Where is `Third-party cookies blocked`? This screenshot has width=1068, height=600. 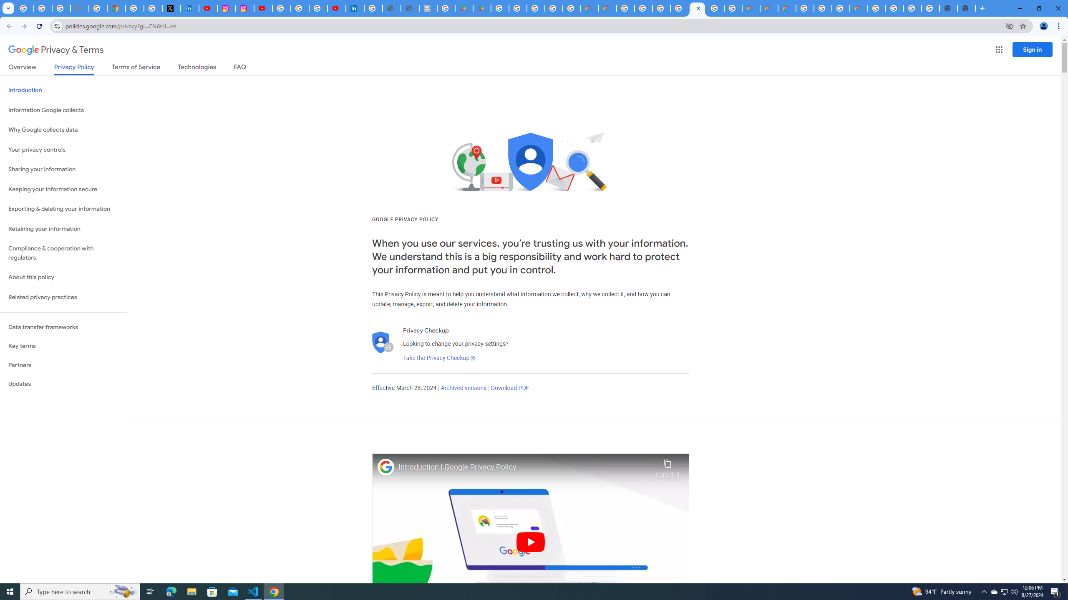 Third-party cookies blocked is located at coordinates (1010, 26).